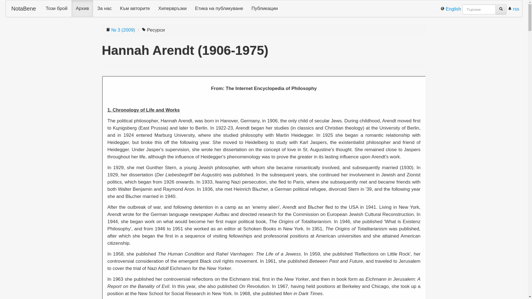  Describe the element at coordinates (24, 8) in the screenshot. I see `NotaBene` at that location.